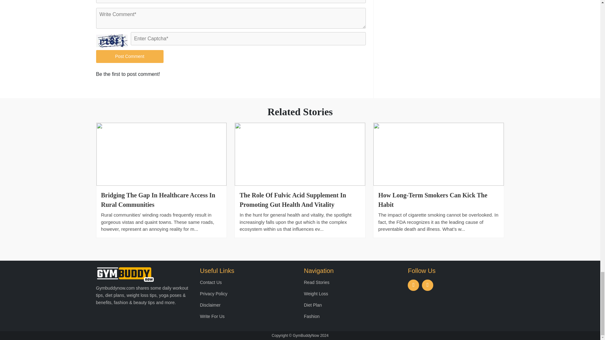  Describe the element at coordinates (316, 293) in the screenshot. I see `Weight Loss` at that location.